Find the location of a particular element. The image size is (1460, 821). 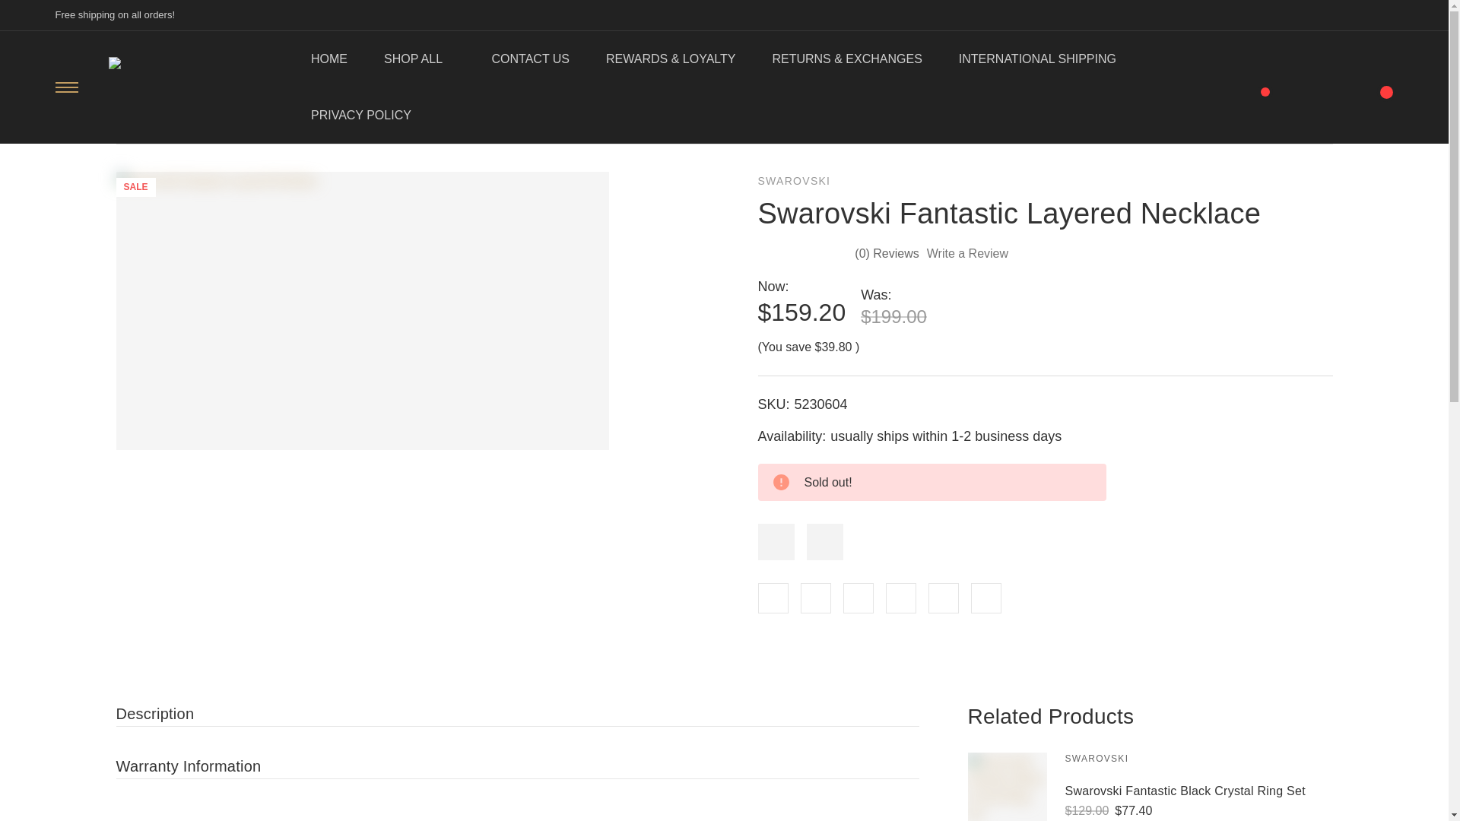

Print is located at coordinates (858, 598).